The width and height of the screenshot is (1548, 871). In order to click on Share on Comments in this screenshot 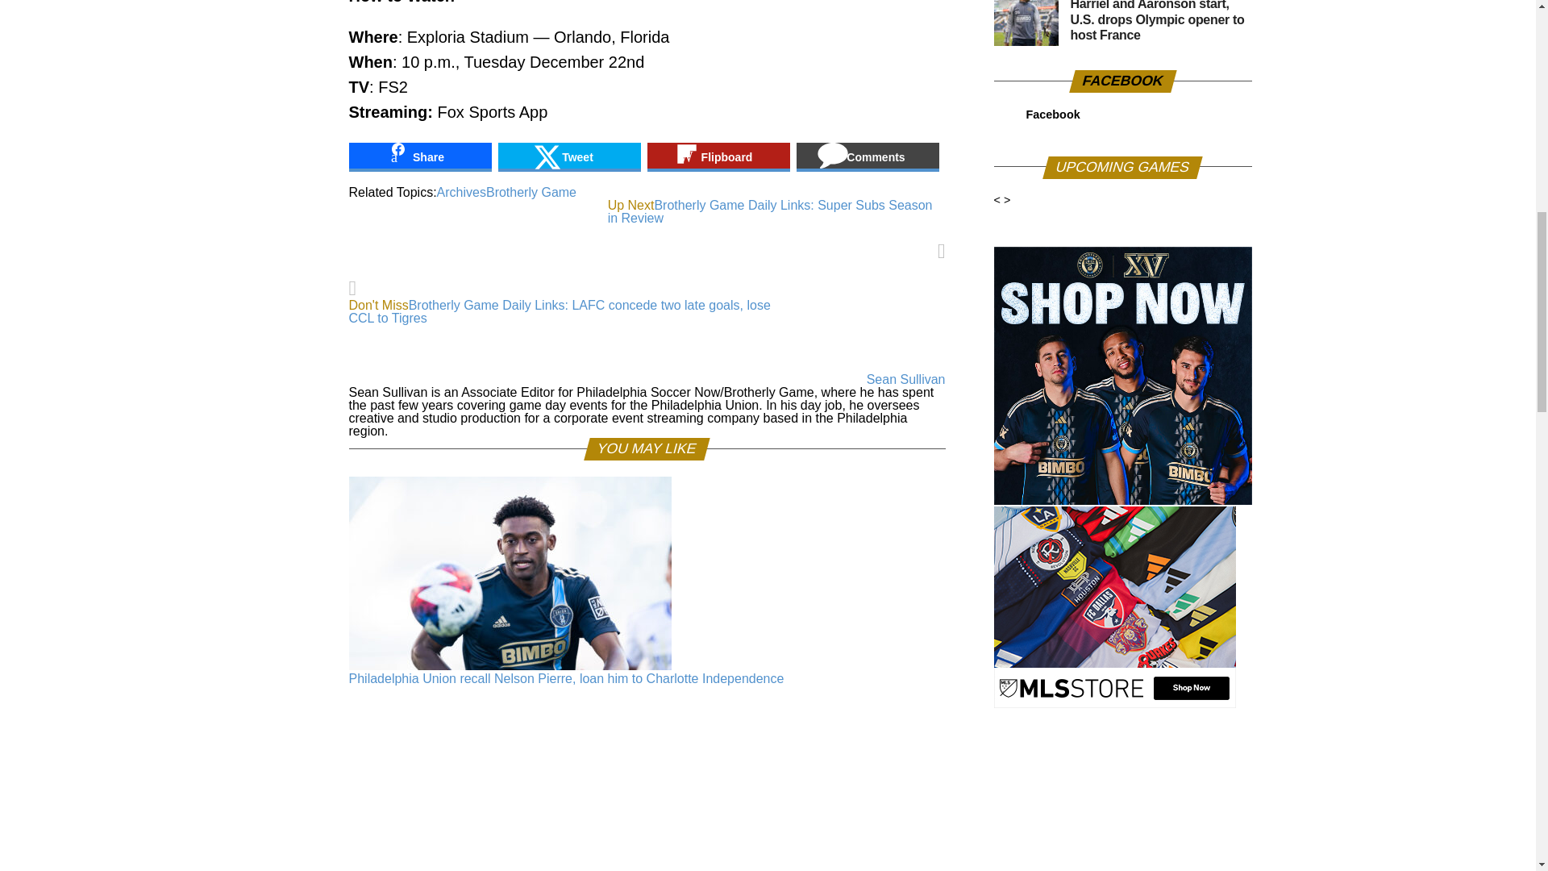, I will do `click(868, 156)`.